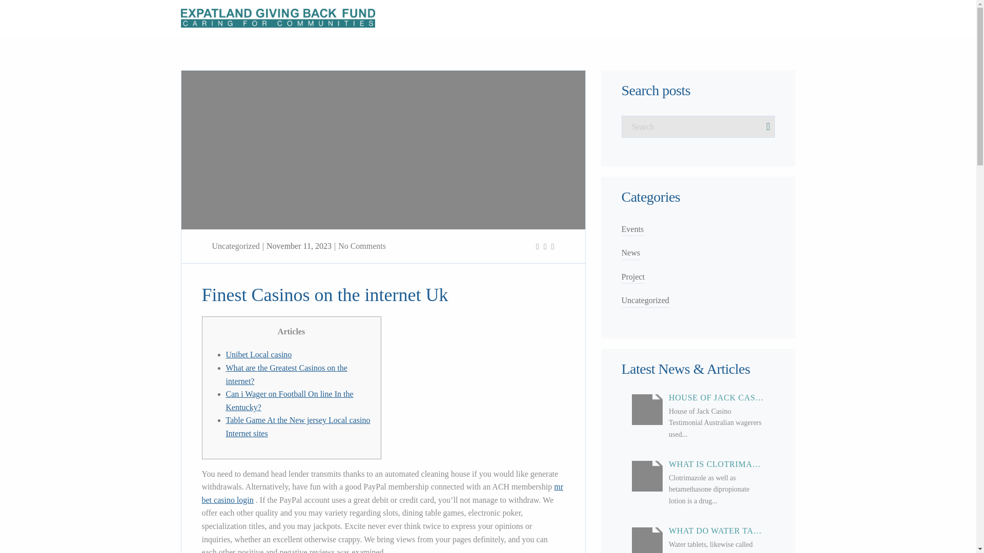 The height and width of the screenshot is (553, 984). I want to click on Our Team, so click(527, 17).